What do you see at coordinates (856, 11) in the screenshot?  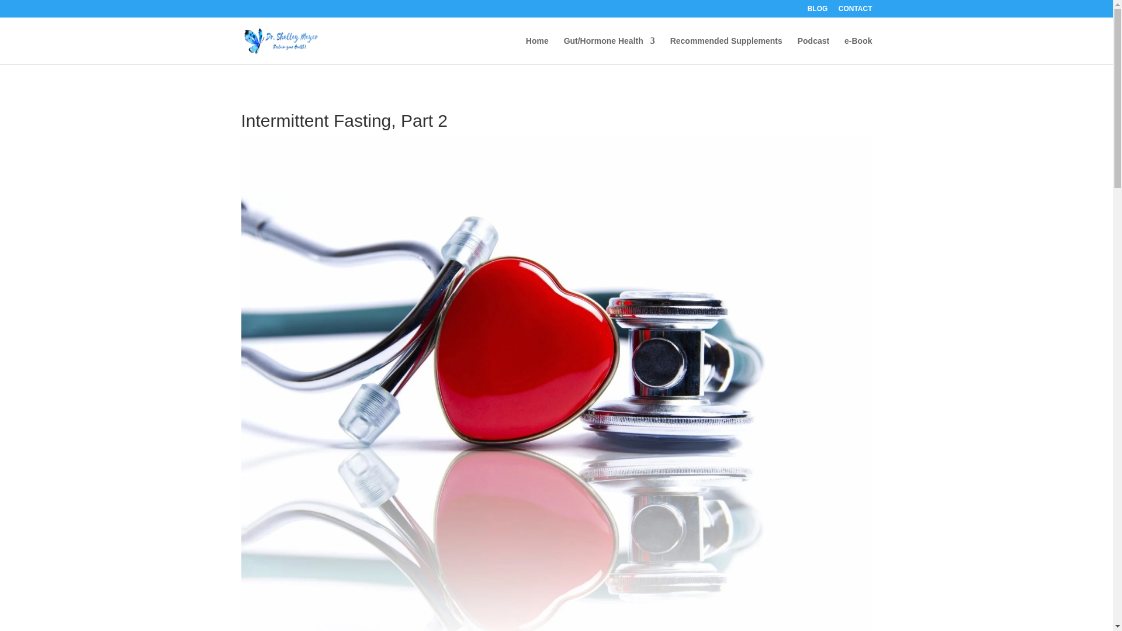 I see `CONTACT` at bounding box center [856, 11].